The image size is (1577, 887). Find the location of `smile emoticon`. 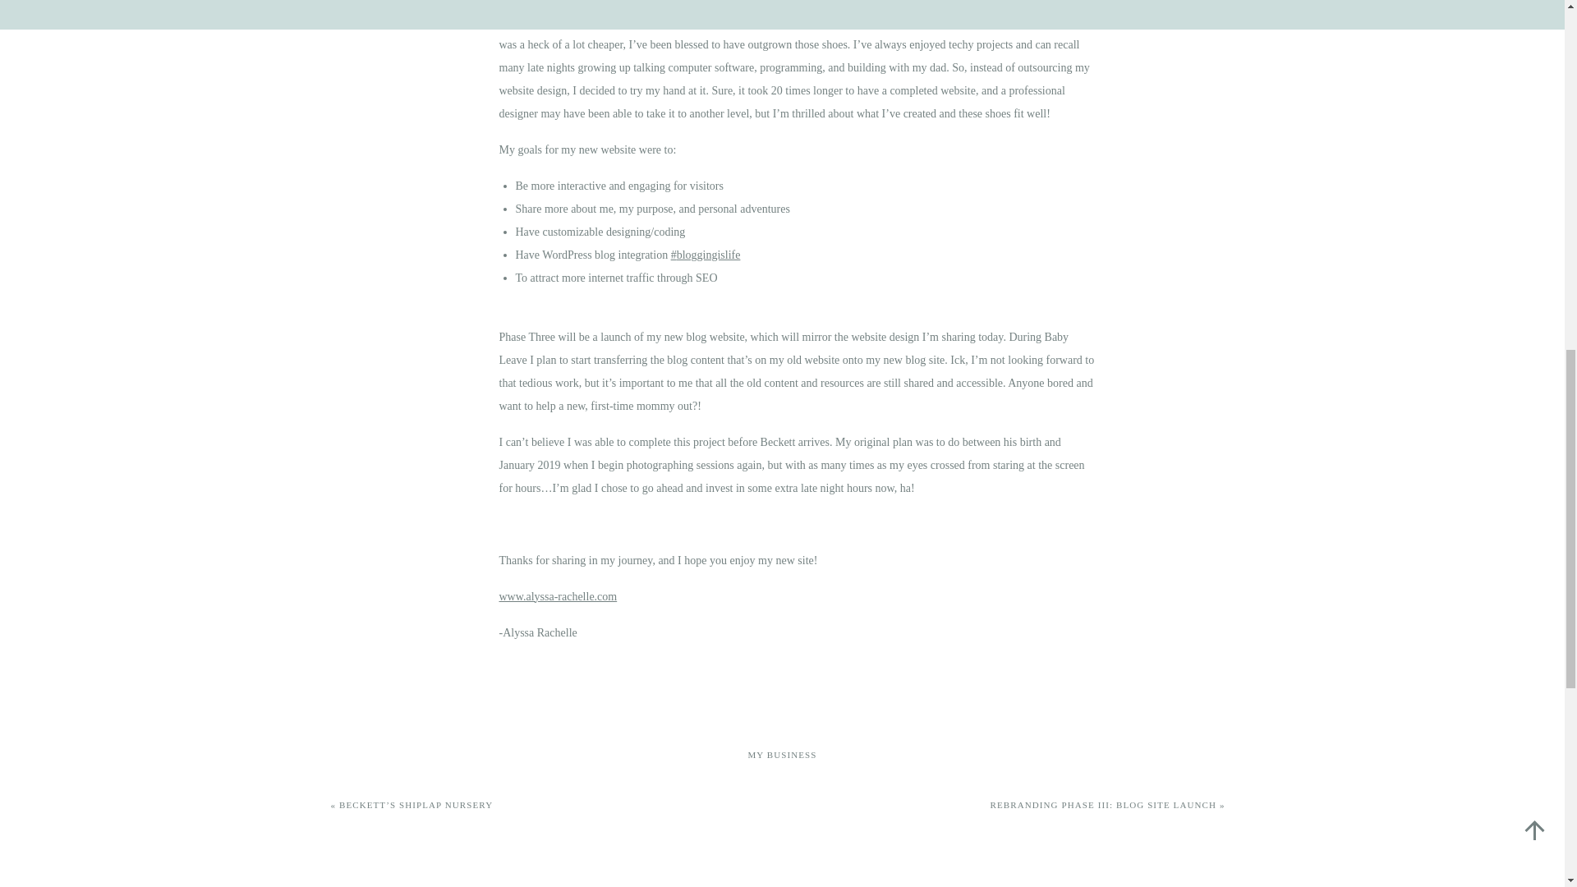

smile emoticon is located at coordinates (559, 596).